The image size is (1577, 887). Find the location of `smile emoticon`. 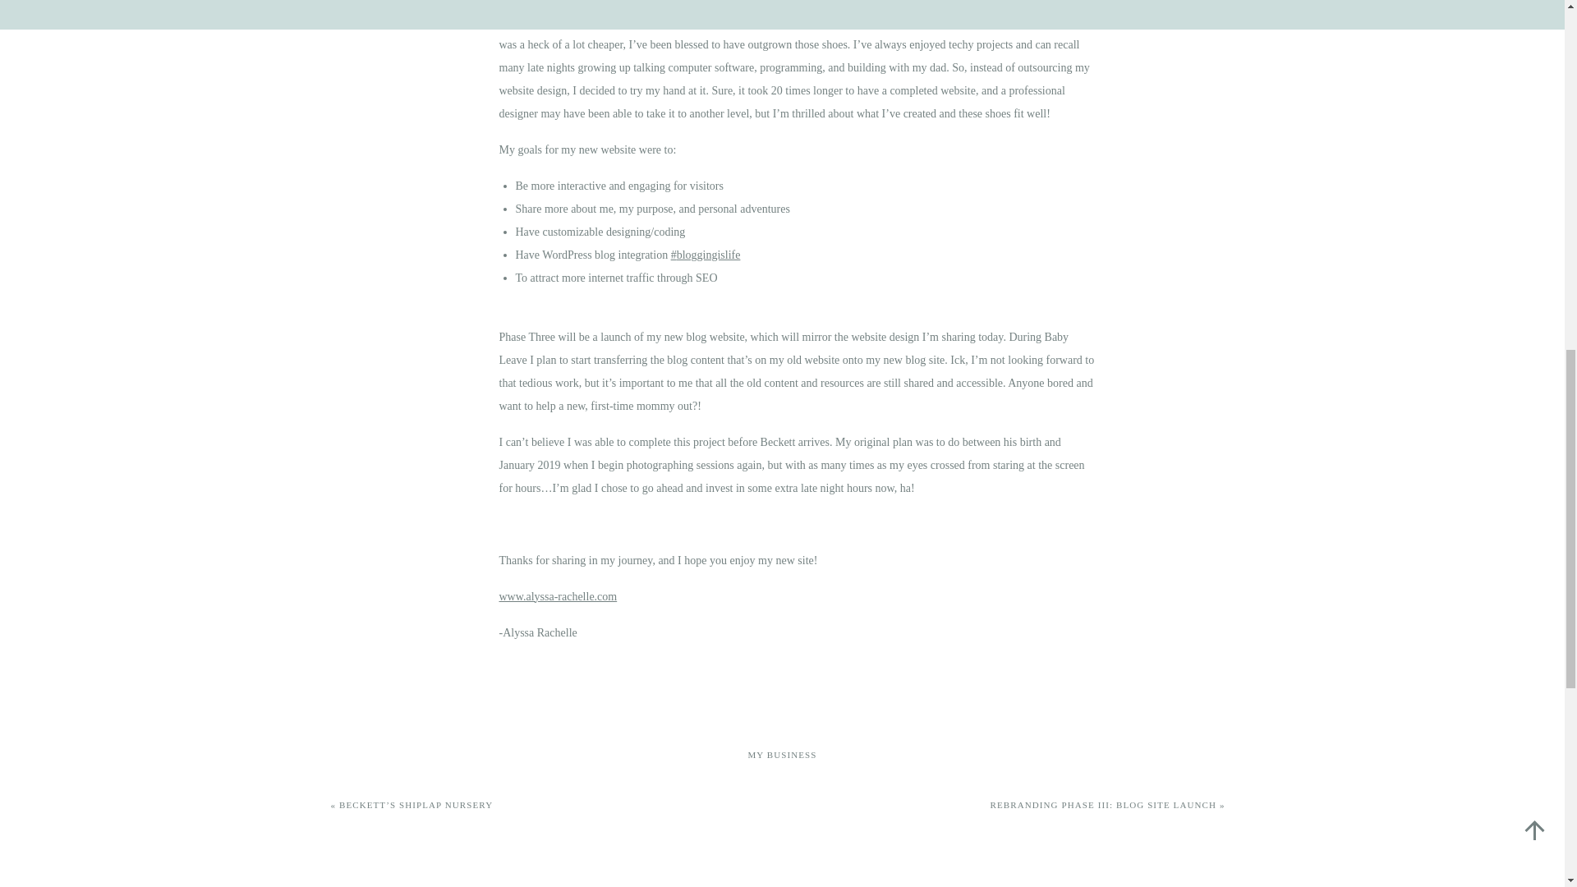

smile emoticon is located at coordinates (559, 596).